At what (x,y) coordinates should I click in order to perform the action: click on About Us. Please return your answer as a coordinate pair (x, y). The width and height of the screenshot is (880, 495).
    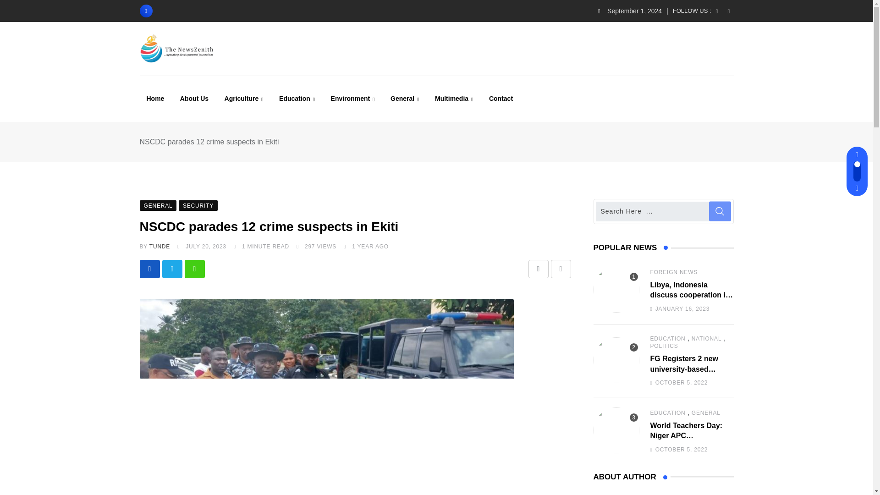
    Looking at the image, I should click on (194, 98).